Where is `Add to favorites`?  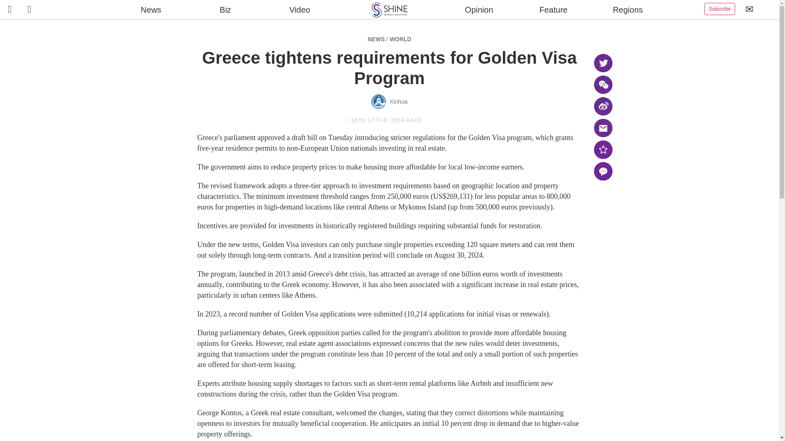
Add to favorites is located at coordinates (603, 149).